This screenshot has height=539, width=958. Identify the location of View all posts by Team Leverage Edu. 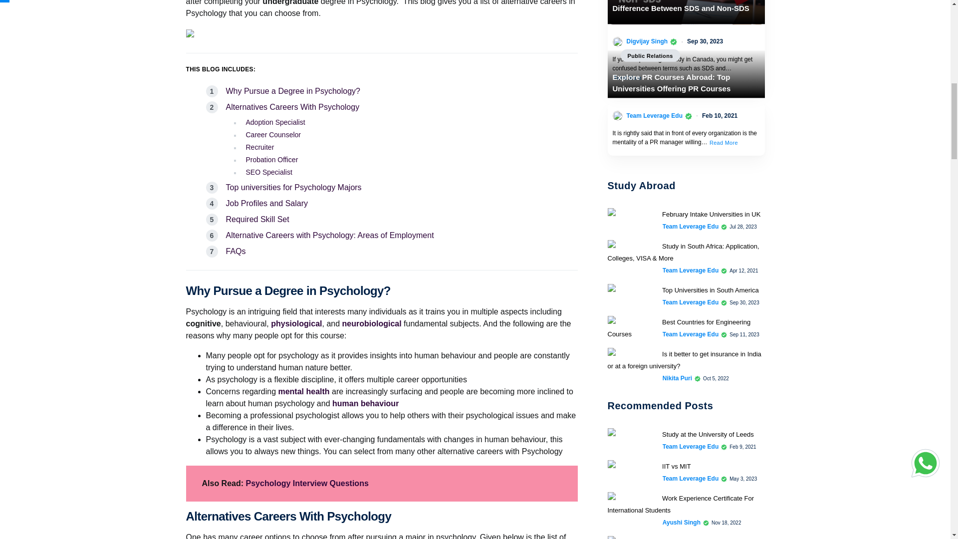
(691, 334).